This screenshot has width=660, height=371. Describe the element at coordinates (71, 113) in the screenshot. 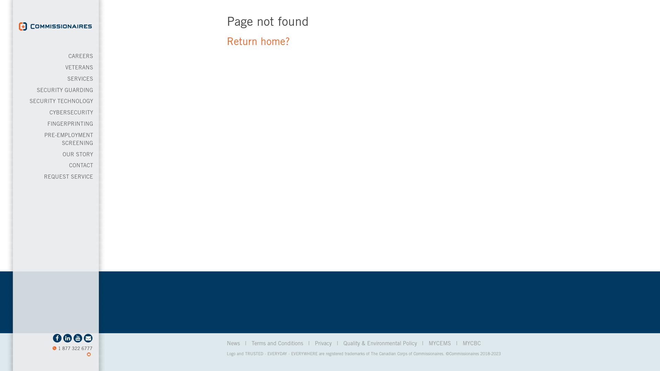

I see `CYBERSECURITY` at that location.